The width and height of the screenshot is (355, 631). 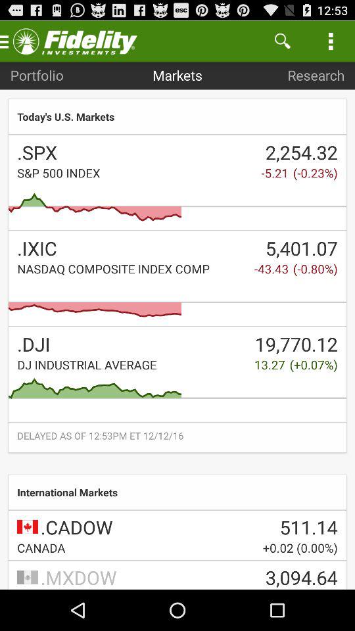 What do you see at coordinates (283, 41) in the screenshot?
I see `press the item next to markets item` at bounding box center [283, 41].